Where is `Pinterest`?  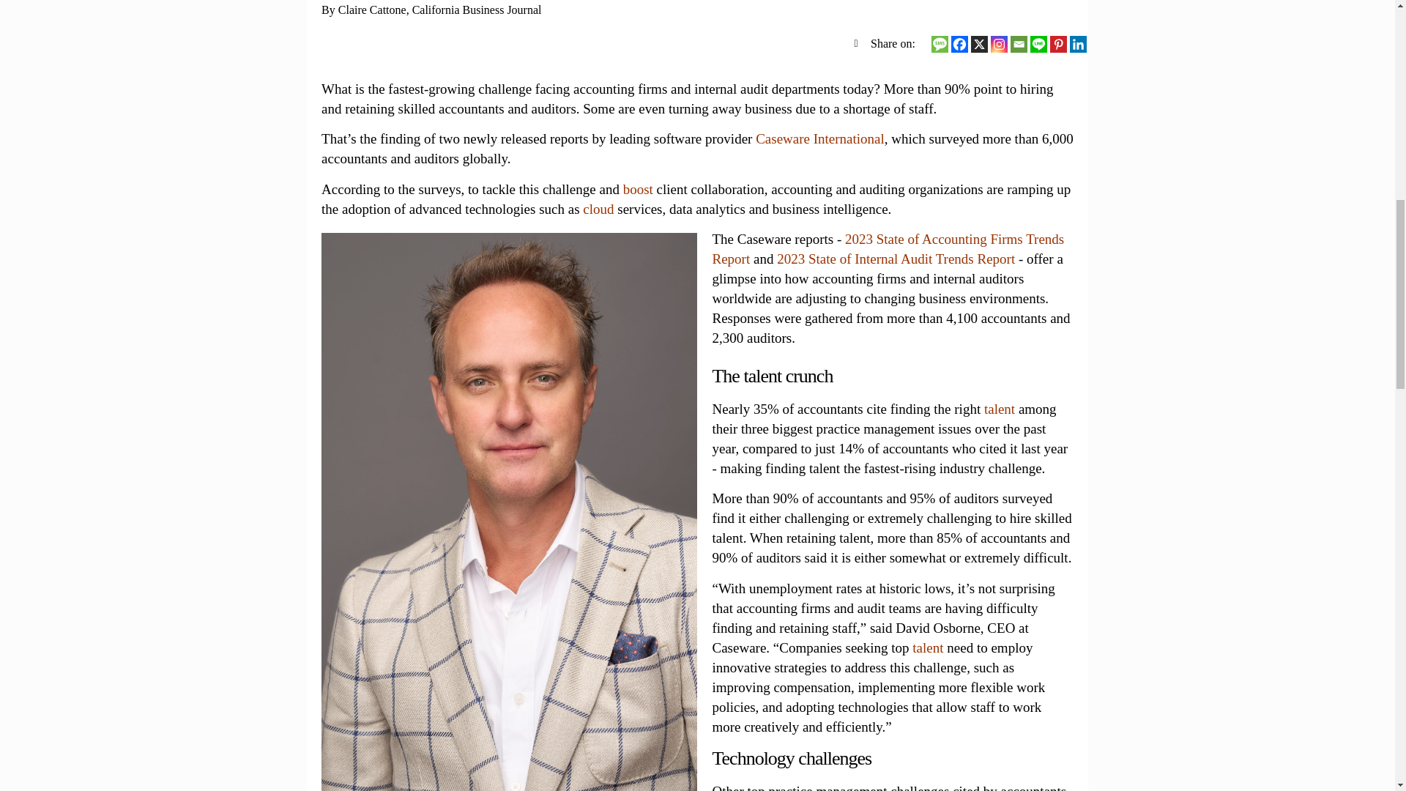 Pinterest is located at coordinates (1059, 44).